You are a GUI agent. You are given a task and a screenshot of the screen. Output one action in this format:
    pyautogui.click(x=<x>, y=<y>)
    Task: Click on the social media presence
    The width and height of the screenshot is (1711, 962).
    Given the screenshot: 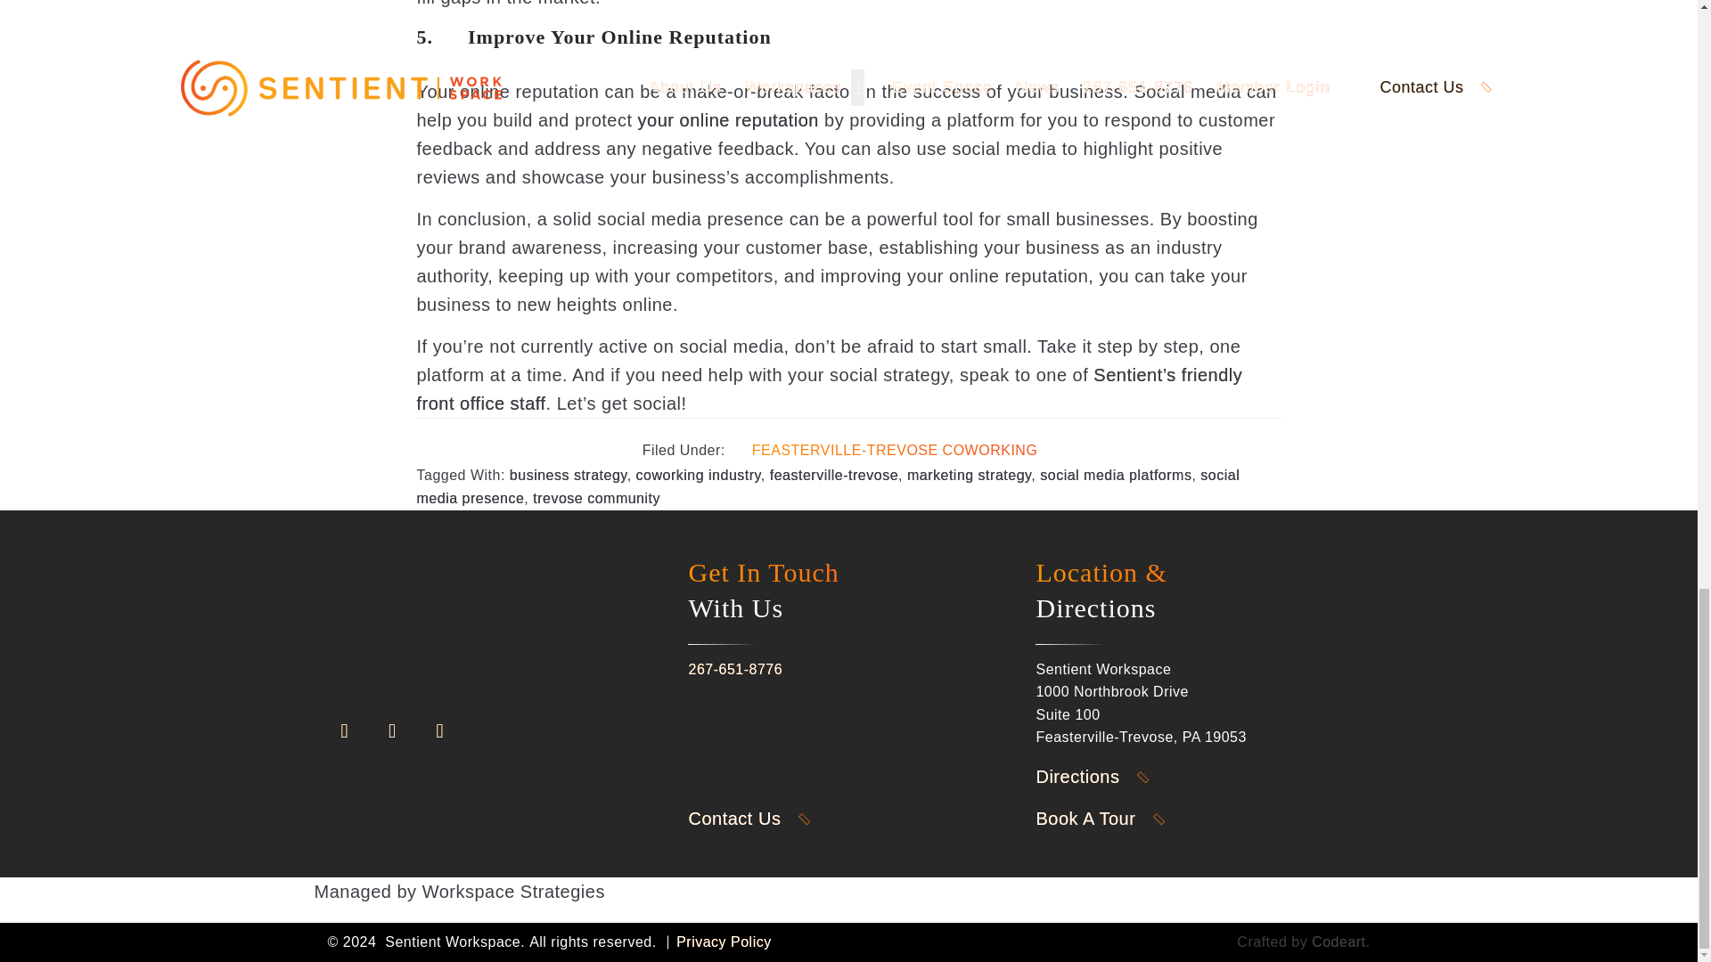 What is the action you would take?
    pyautogui.click(x=829, y=486)
    